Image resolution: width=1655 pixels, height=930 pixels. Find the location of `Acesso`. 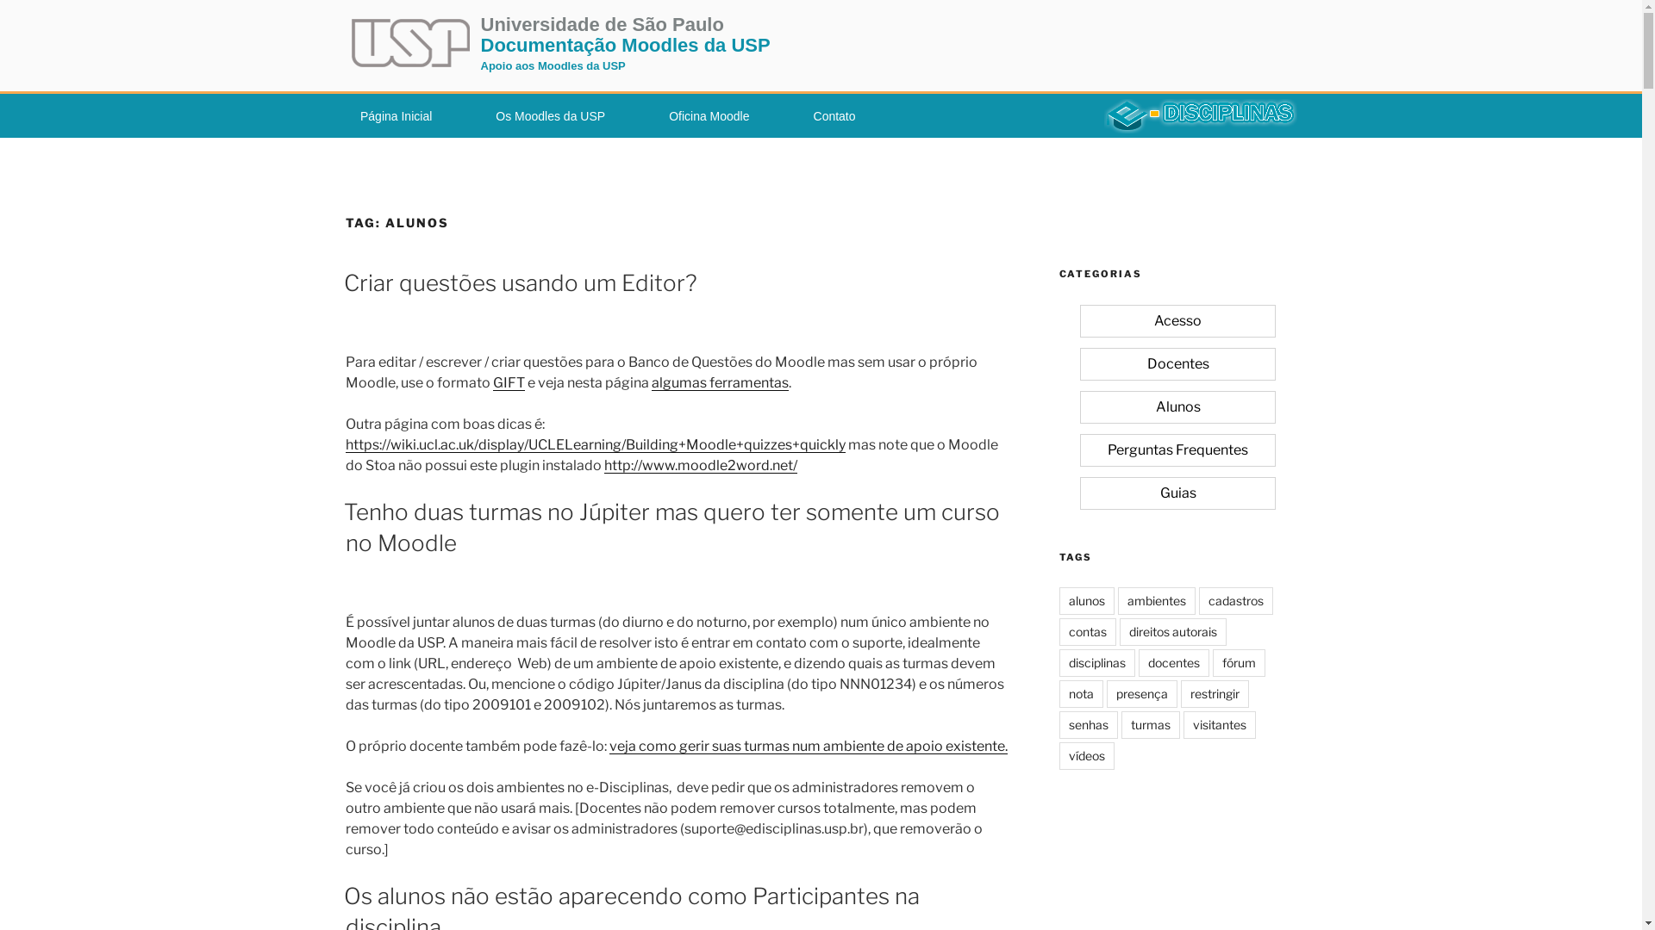

Acesso is located at coordinates (1177, 321).